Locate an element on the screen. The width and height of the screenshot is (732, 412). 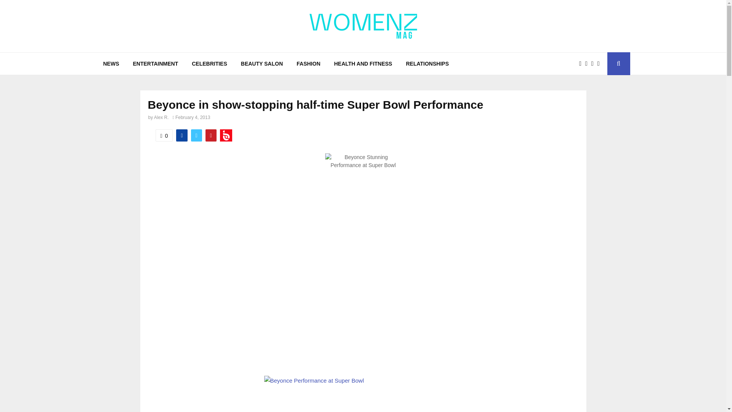
RELATIONSHIPS is located at coordinates (427, 63).